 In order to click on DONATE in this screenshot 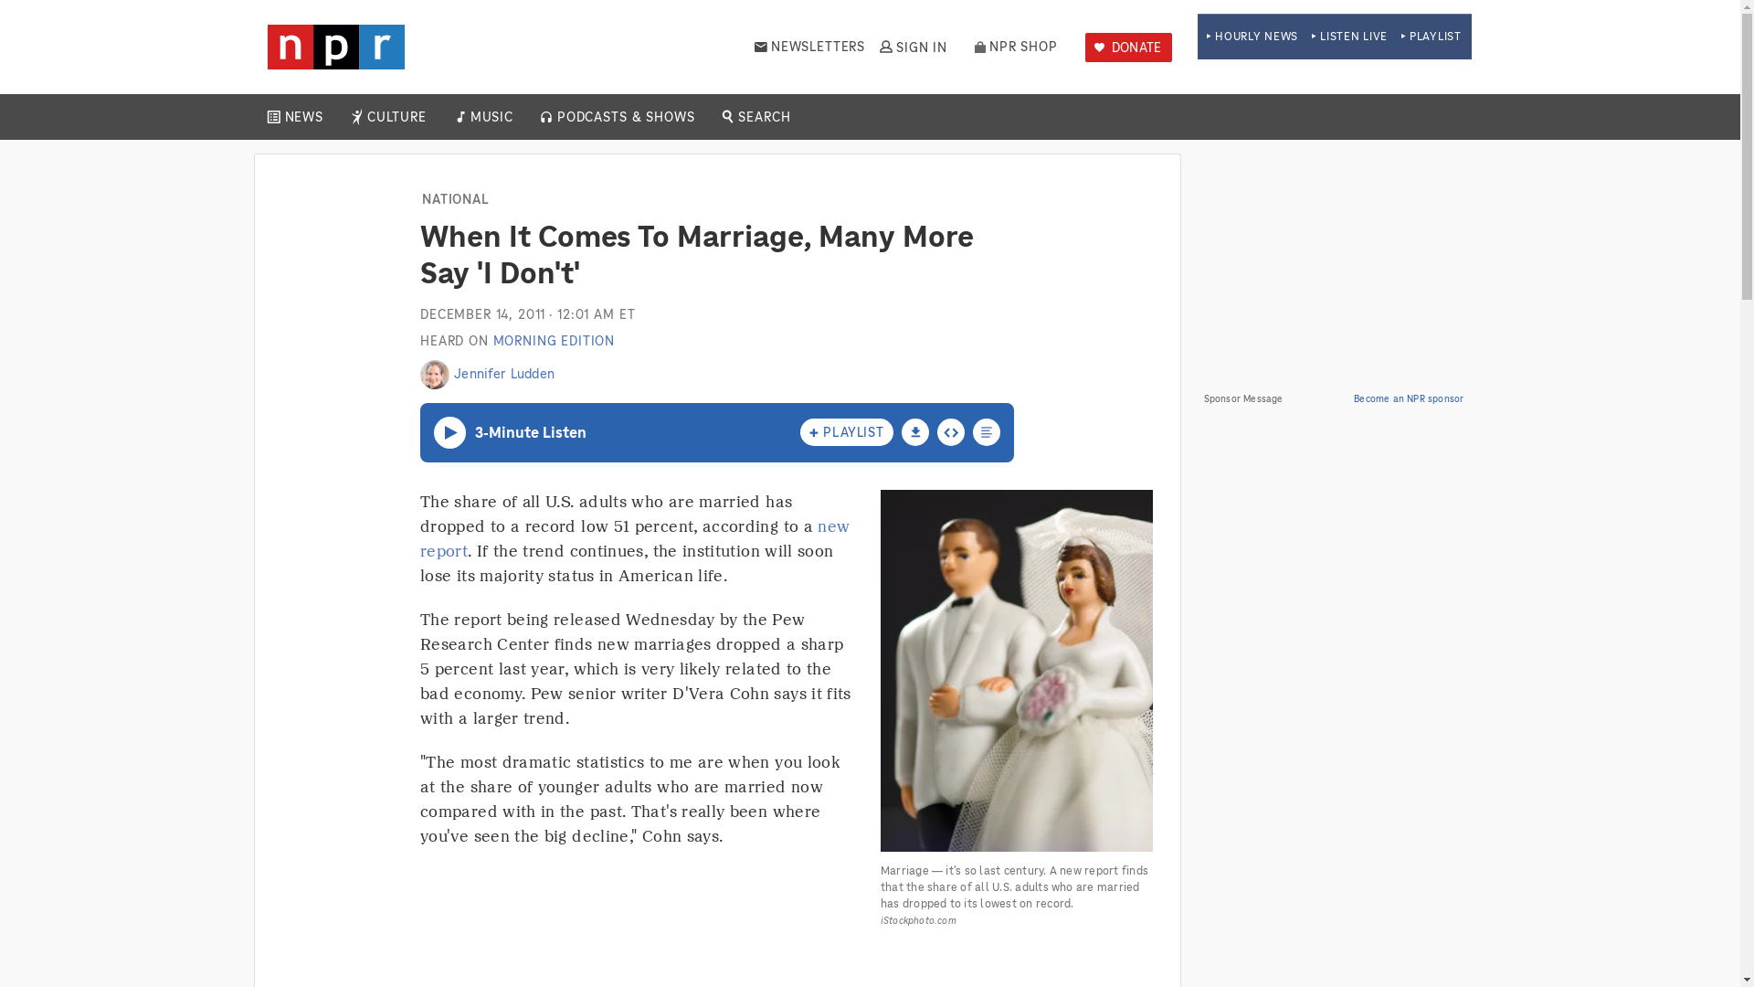, I will do `click(1128, 48)`.